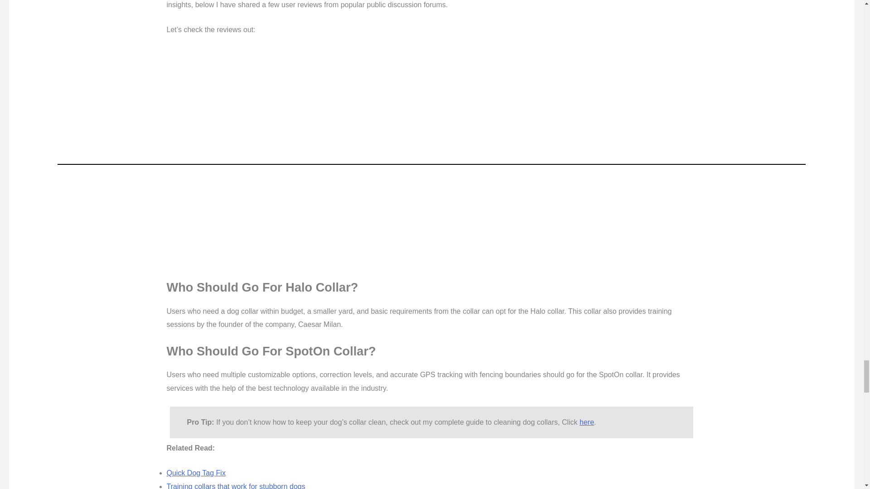 The image size is (870, 489). I want to click on here, so click(586, 270).